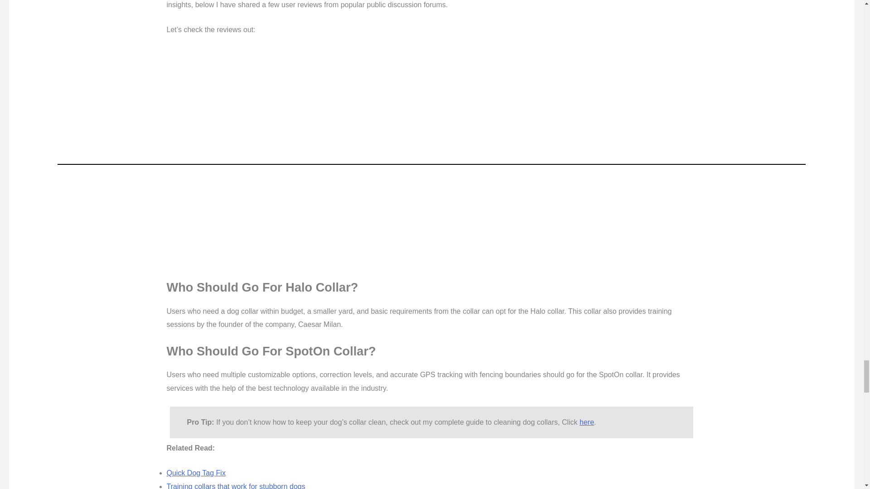 The image size is (870, 489). I want to click on here, so click(586, 270).